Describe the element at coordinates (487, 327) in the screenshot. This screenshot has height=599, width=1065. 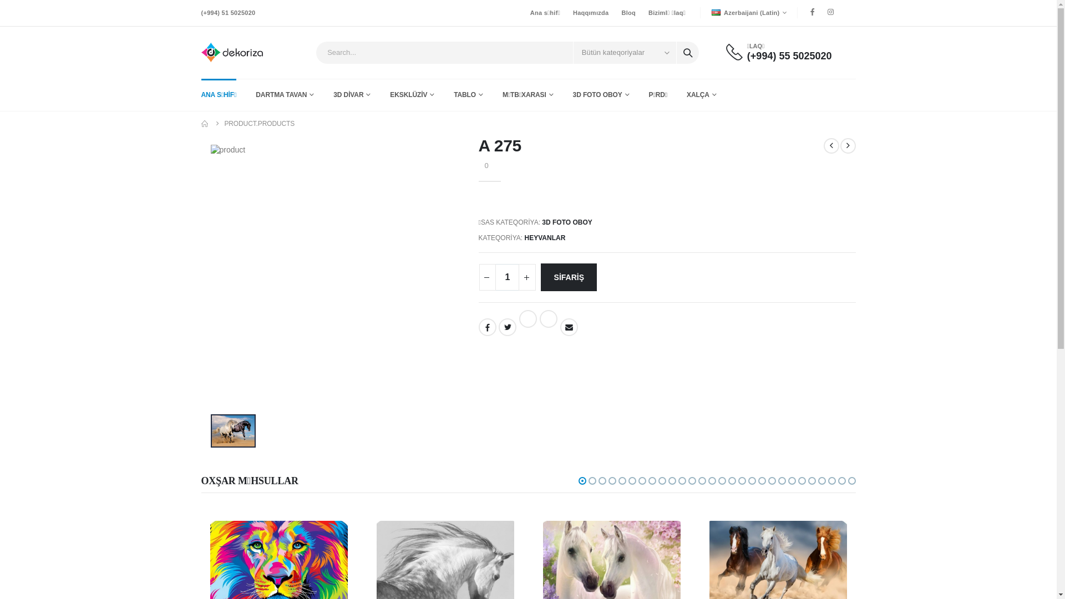
I see `Facebook` at that location.